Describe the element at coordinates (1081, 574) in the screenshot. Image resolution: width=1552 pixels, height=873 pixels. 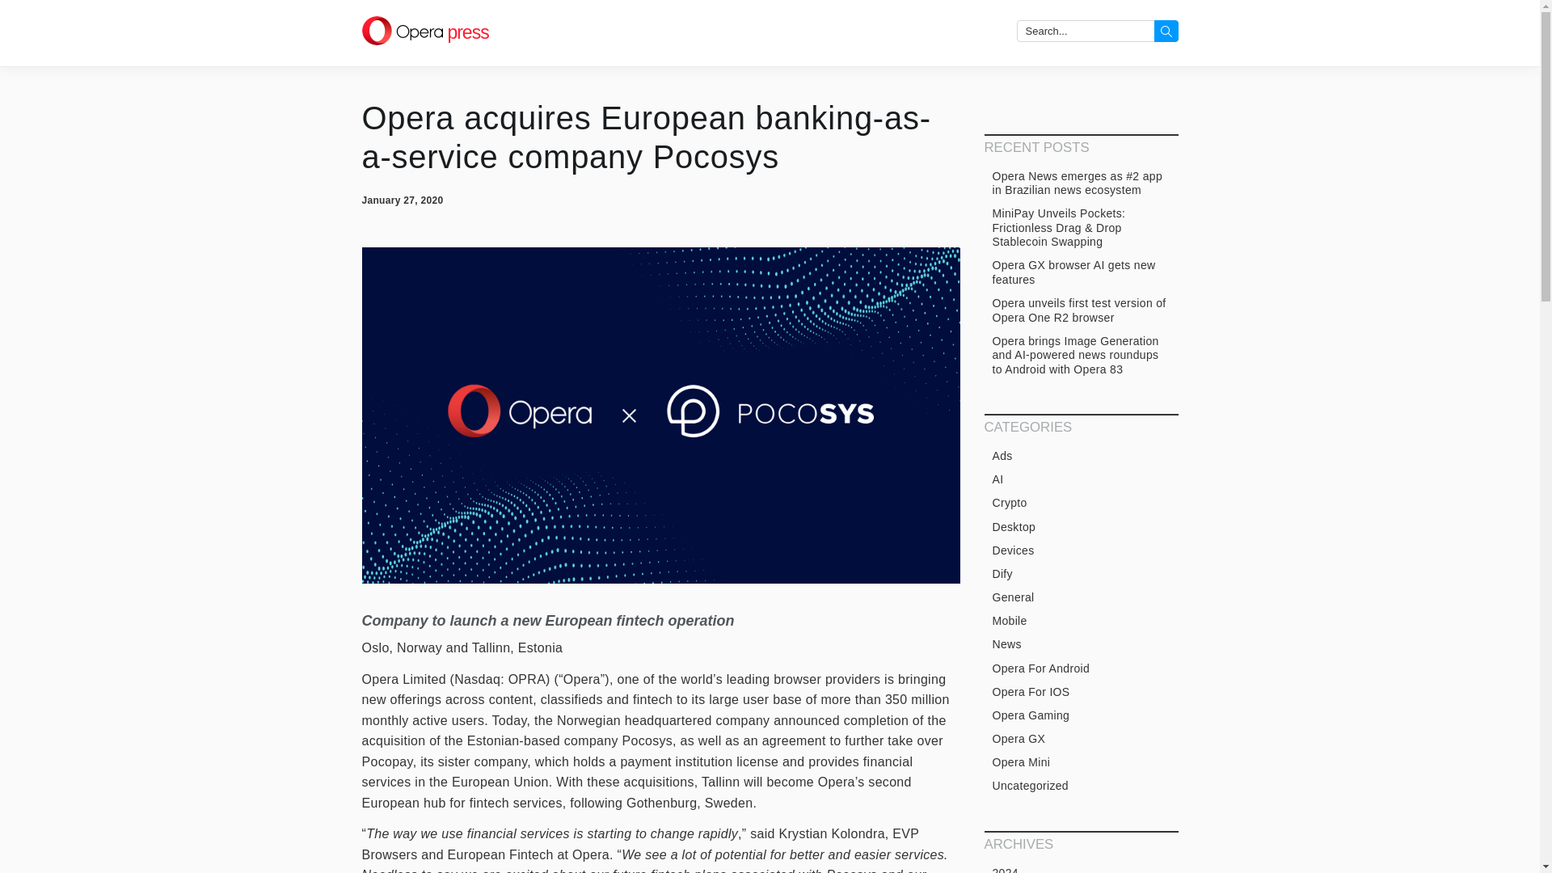
I see `Dify` at that location.